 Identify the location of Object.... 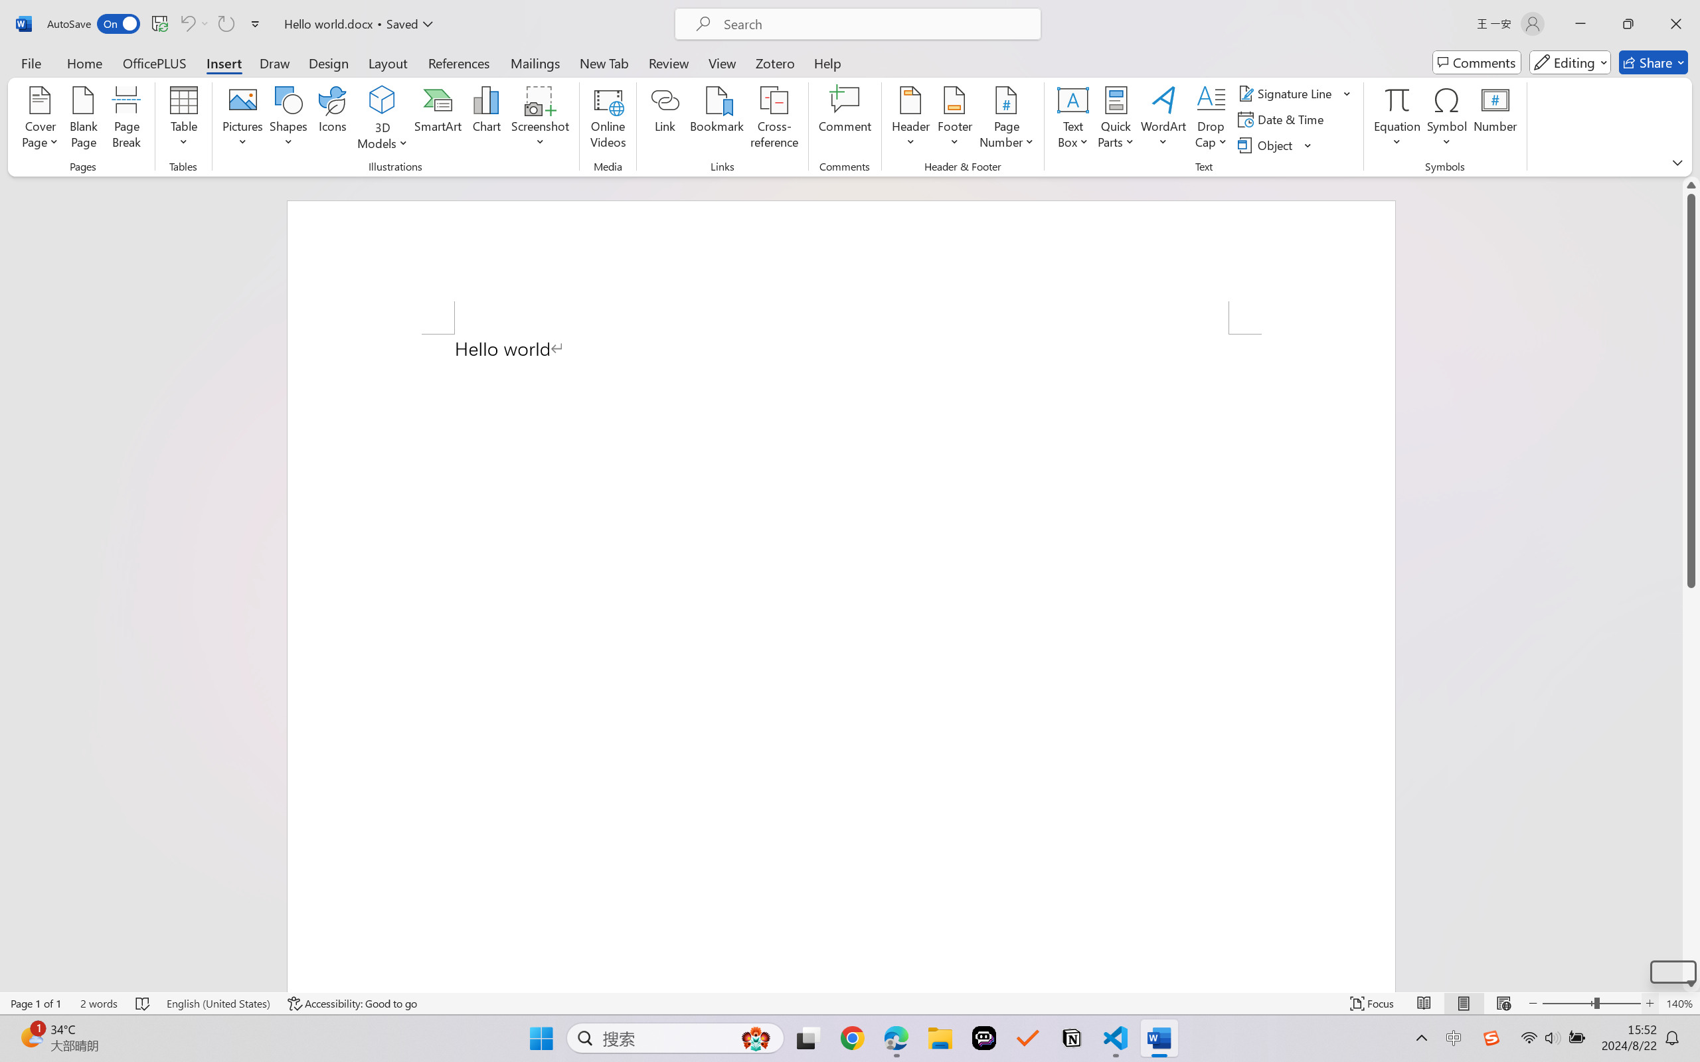
(1276, 145).